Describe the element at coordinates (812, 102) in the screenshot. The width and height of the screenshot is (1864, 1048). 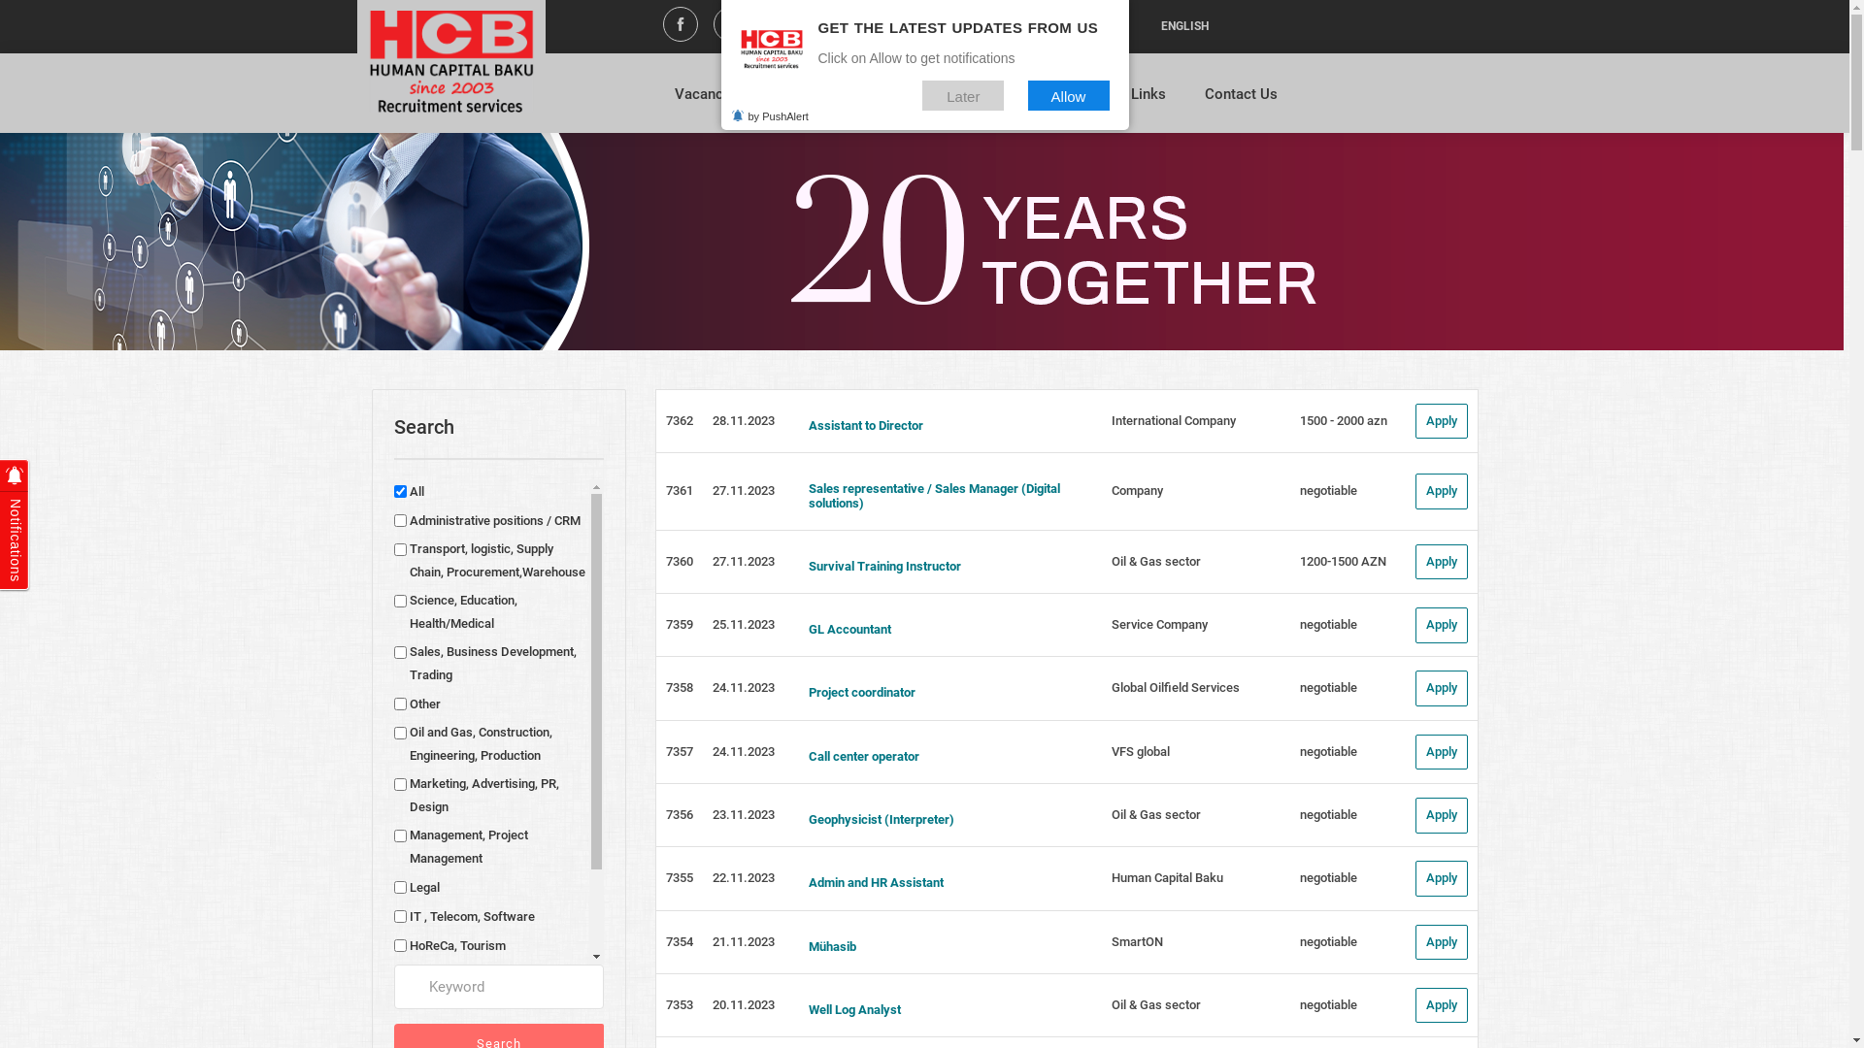
I see `About Us` at that location.